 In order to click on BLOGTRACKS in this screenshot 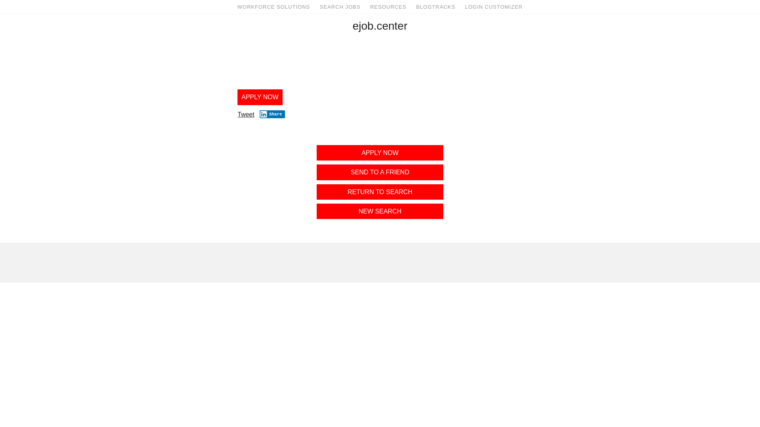, I will do `click(435, 8)`.